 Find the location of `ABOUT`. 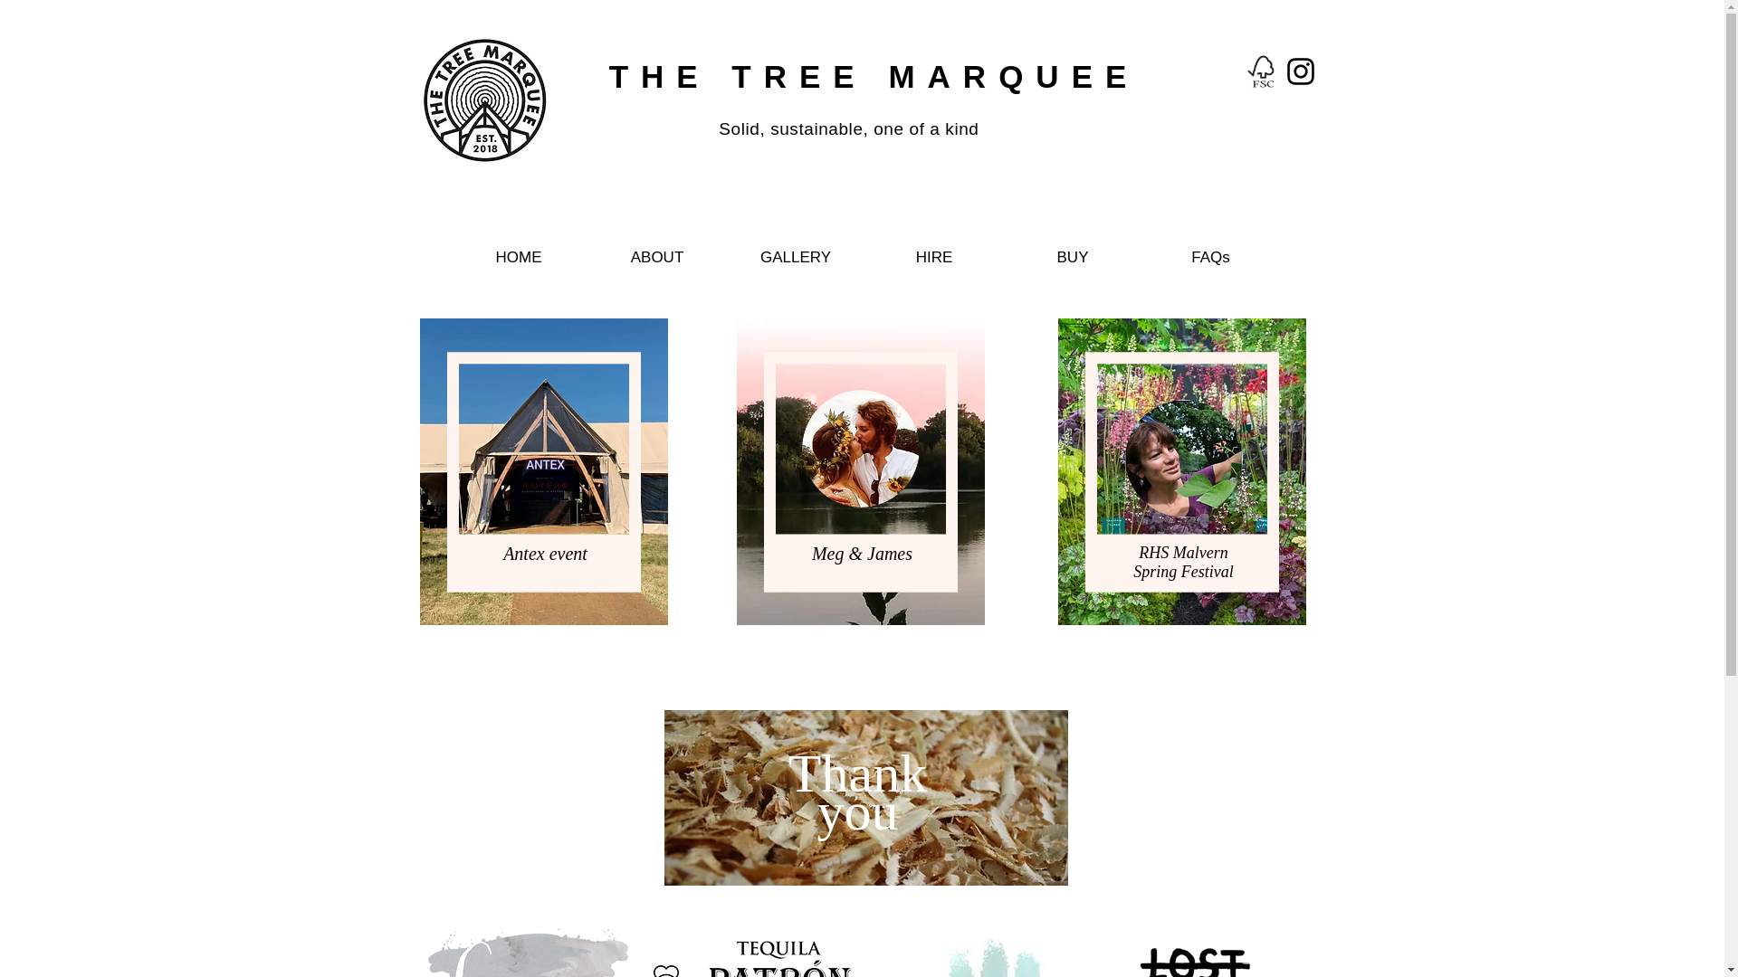

ABOUT is located at coordinates (657, 257).